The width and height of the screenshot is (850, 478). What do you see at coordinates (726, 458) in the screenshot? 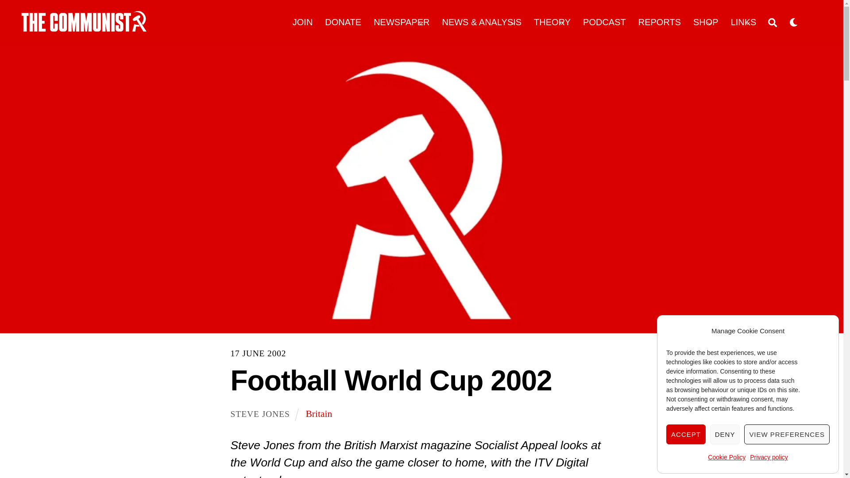
I see `Cookie Policy` at bounding box center [726, 458].